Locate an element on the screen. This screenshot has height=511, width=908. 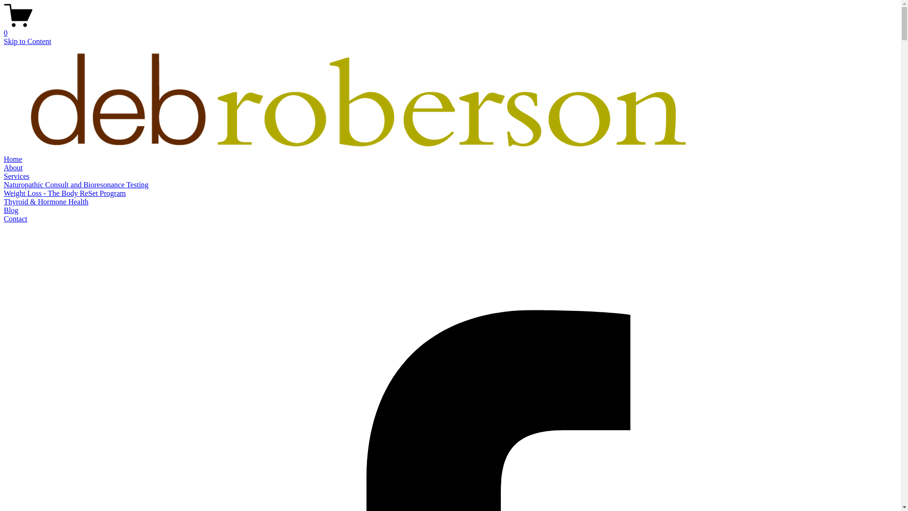
0 is located at coordinates (450, 29).